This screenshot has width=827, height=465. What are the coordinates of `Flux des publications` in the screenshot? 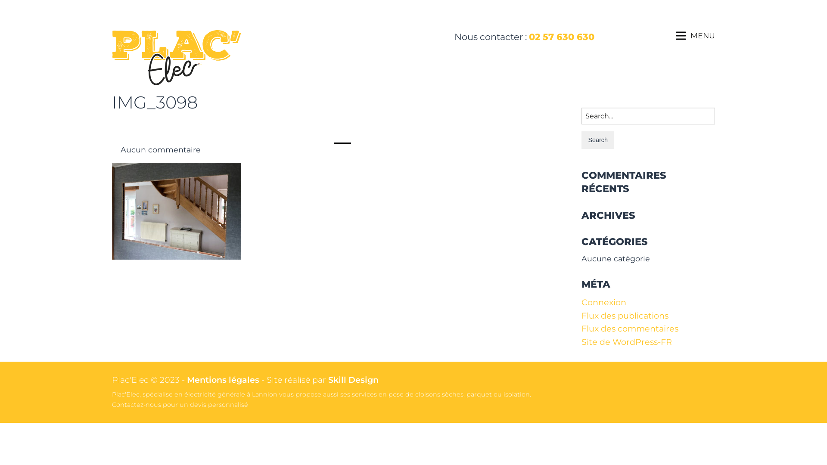 It's located at (625, 316).